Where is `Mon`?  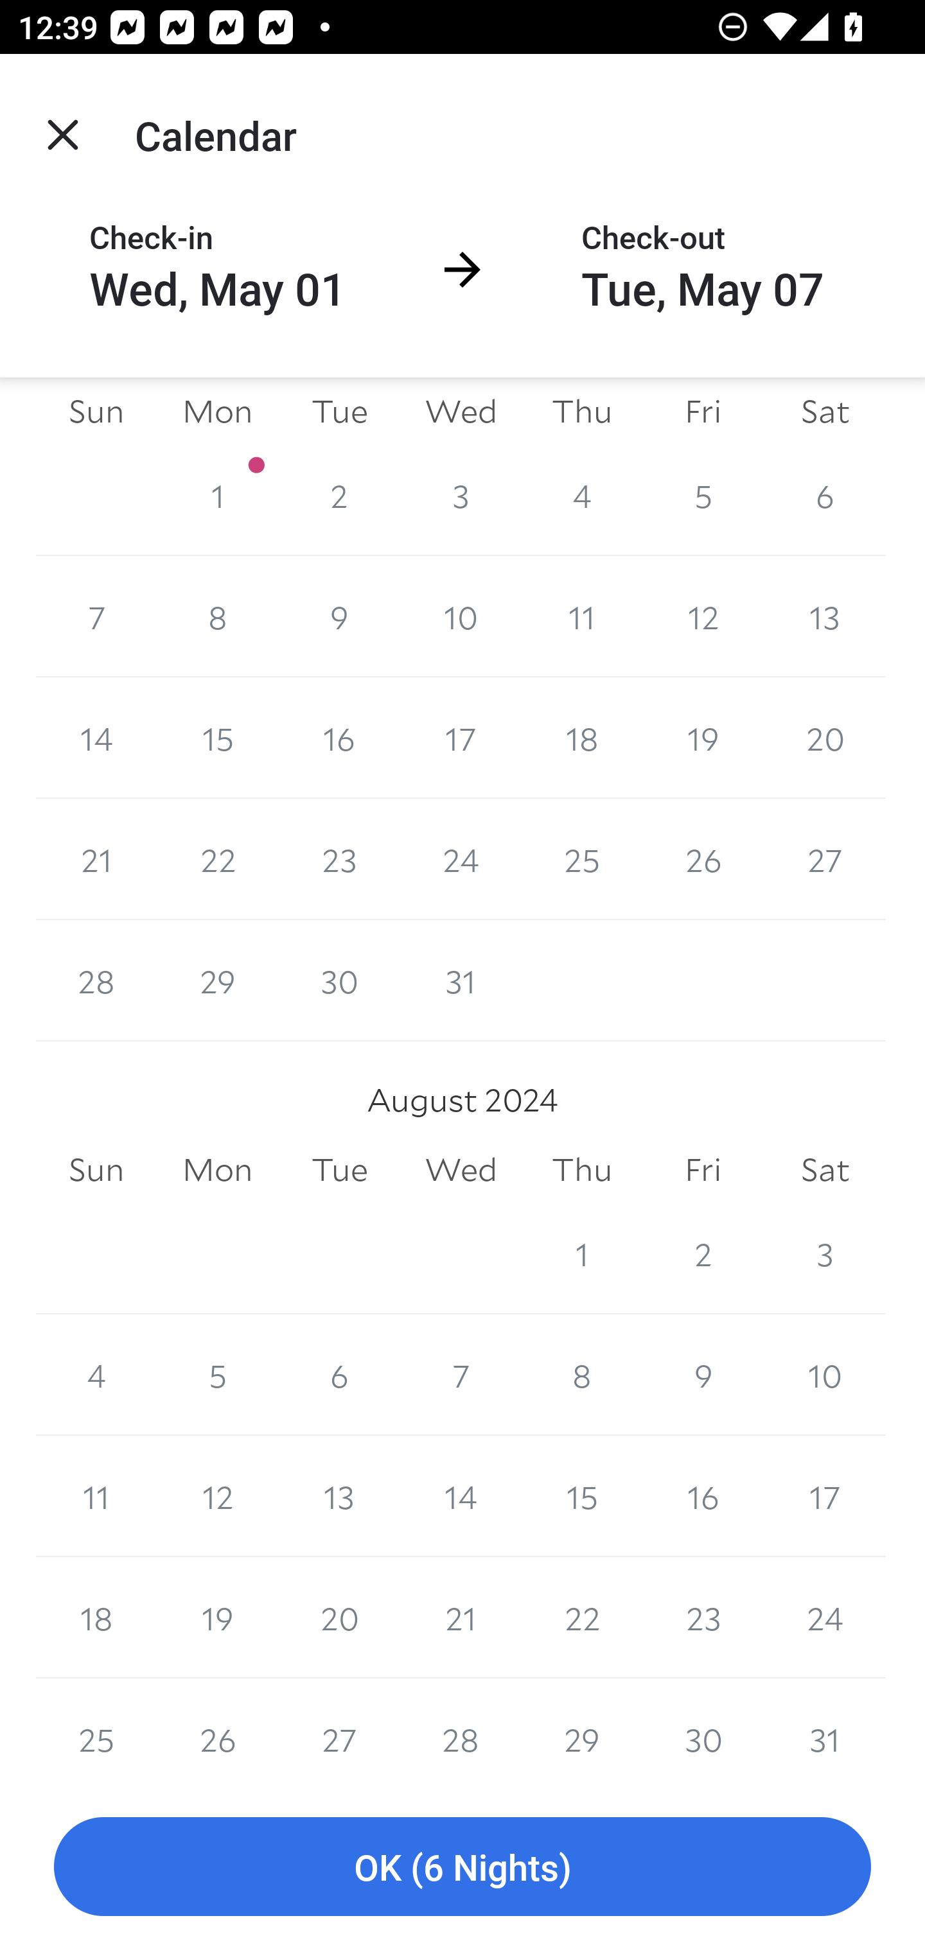
Mon is located at coordinates (217, 1170).